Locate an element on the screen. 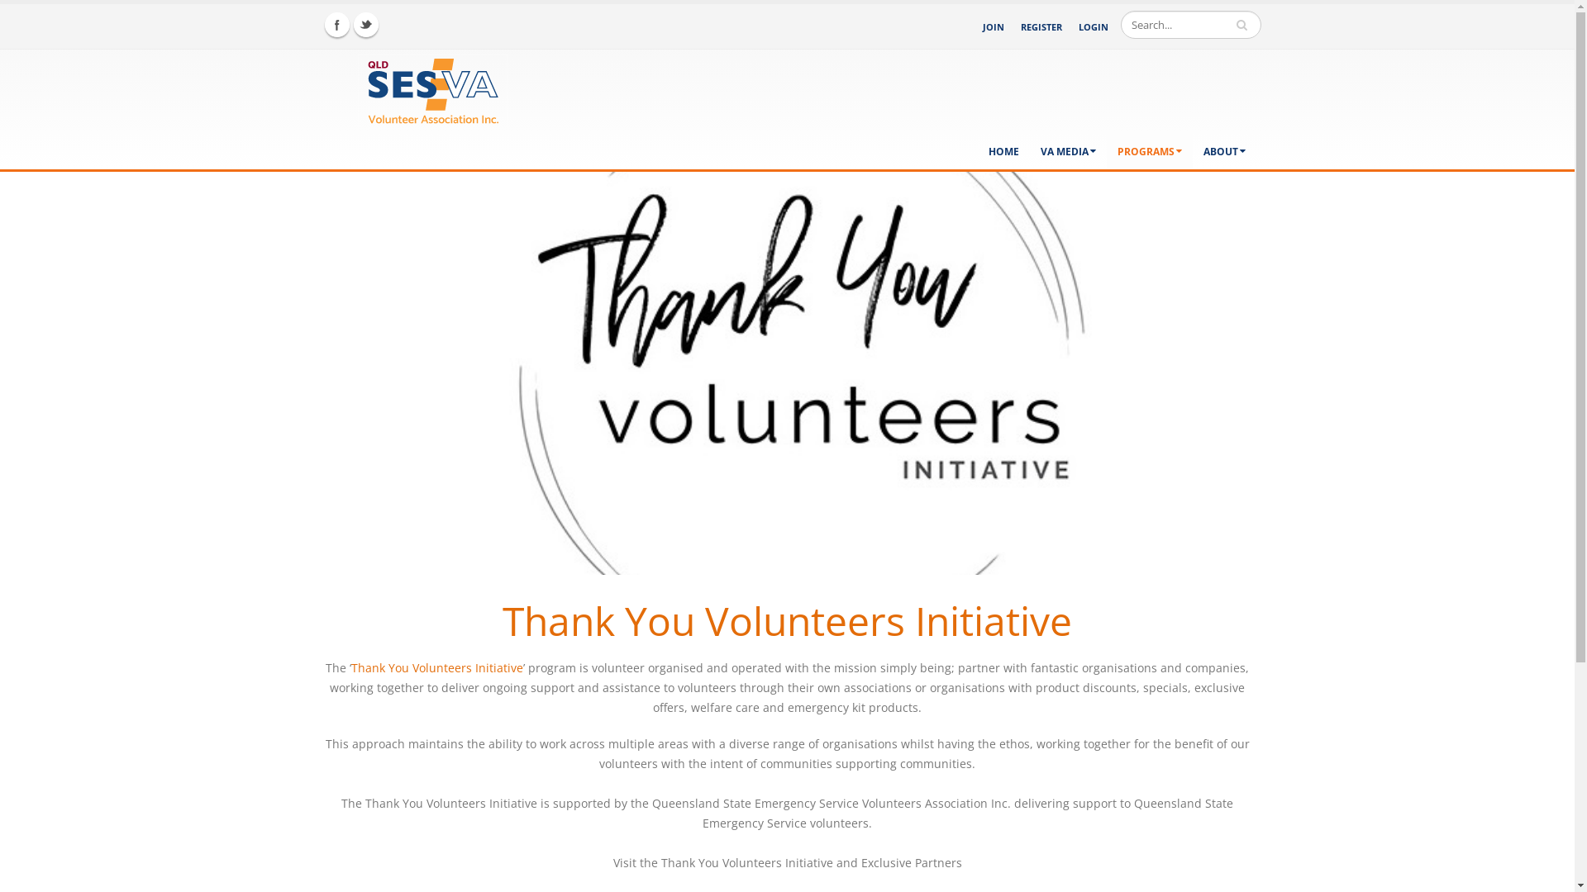 This screenshot has height=892, width=1587. QLD SES VA is located at coordinates (412, 88).